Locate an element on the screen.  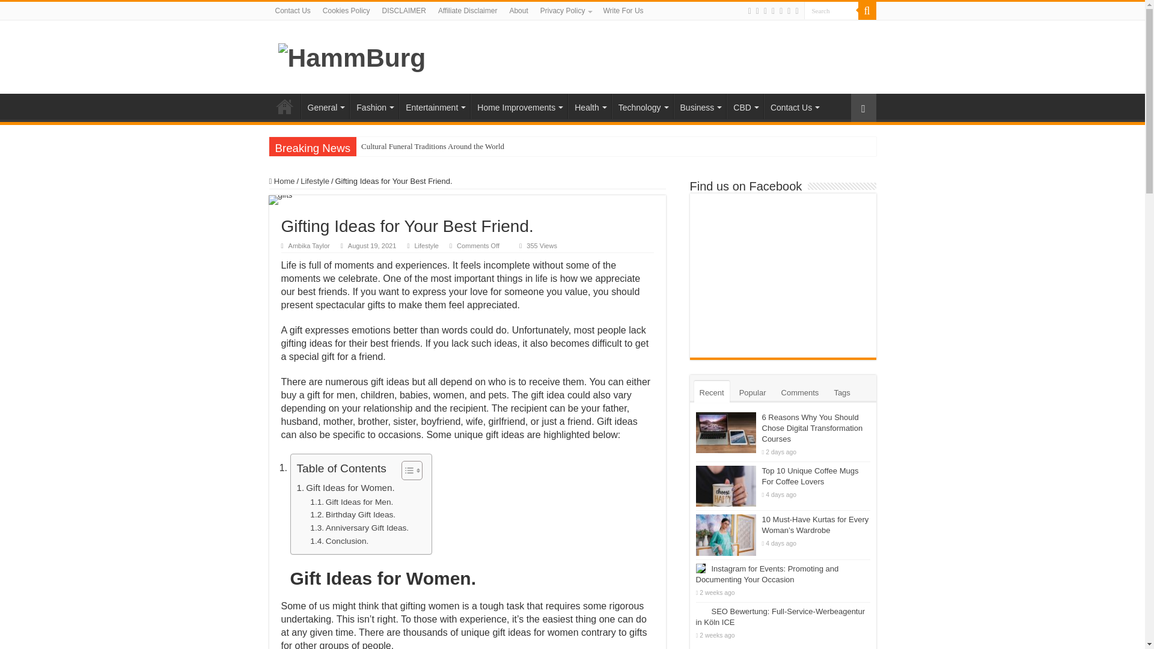
Search is located at coordinates (831, 11).